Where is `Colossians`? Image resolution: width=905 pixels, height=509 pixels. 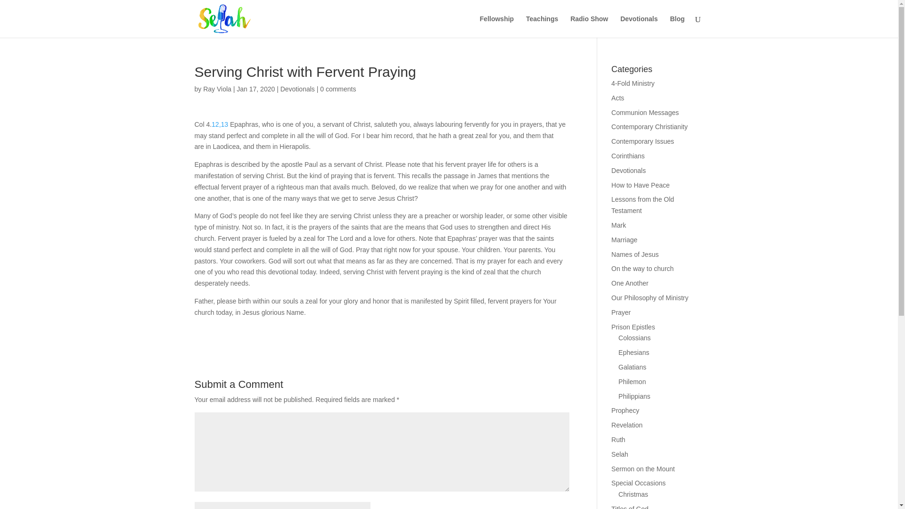 Colossians is located at coordinates (634, 337).